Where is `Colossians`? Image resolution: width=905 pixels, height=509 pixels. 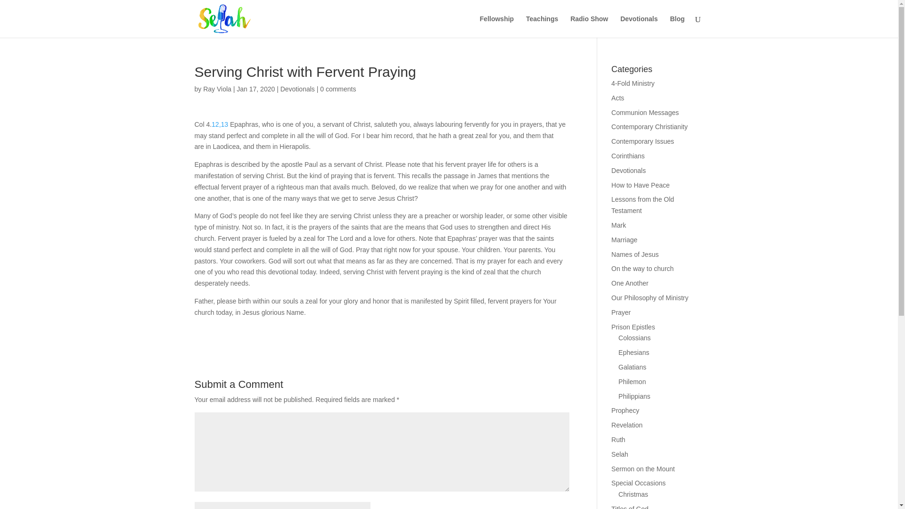 Colossians is located at coordinates (634, 337).